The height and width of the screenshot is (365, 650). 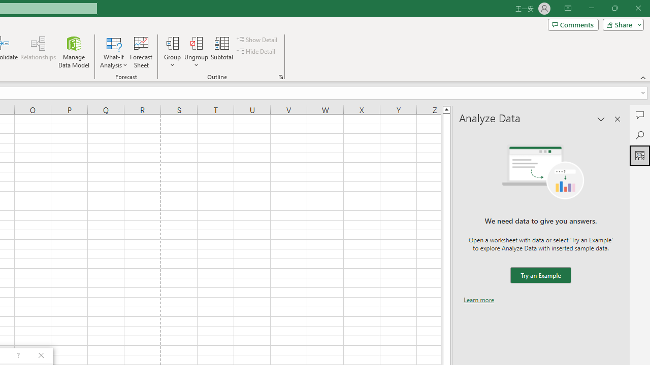 What do you see at coordinates (640, 155) in the screenshot?
I see `Analyze Data` at bounding box center [640, 155].